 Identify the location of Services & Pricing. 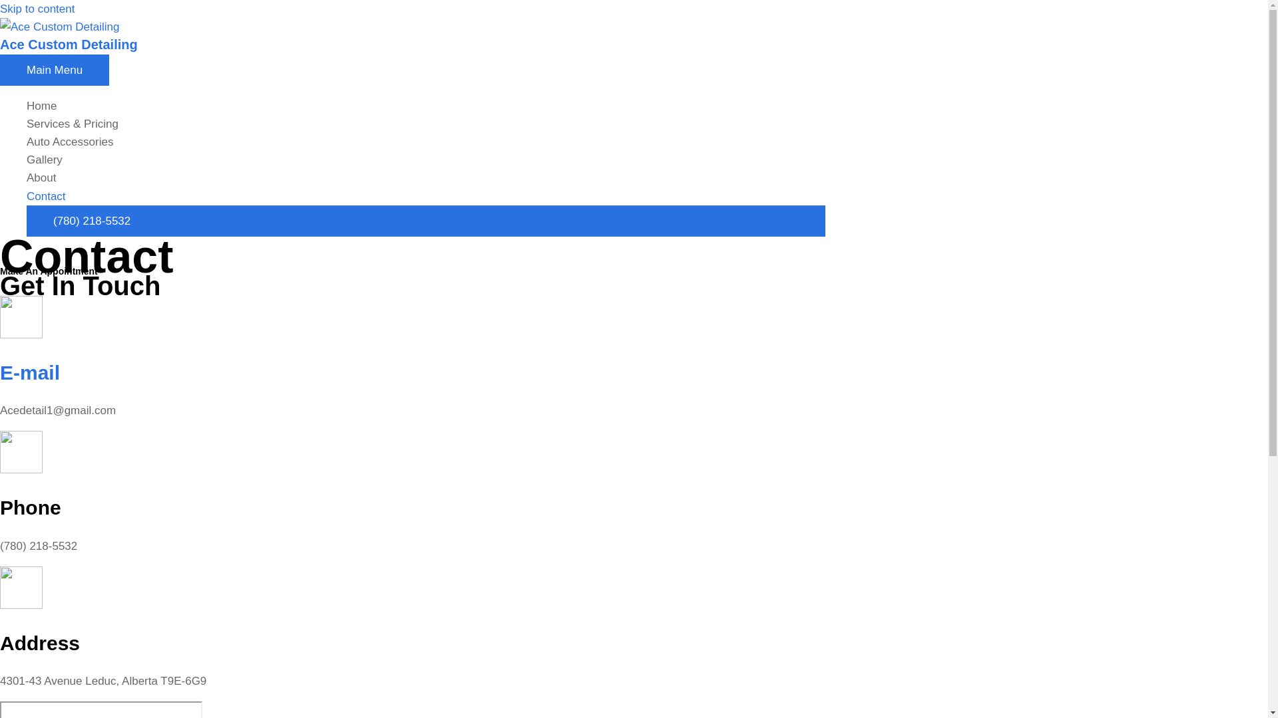
(426, 124).